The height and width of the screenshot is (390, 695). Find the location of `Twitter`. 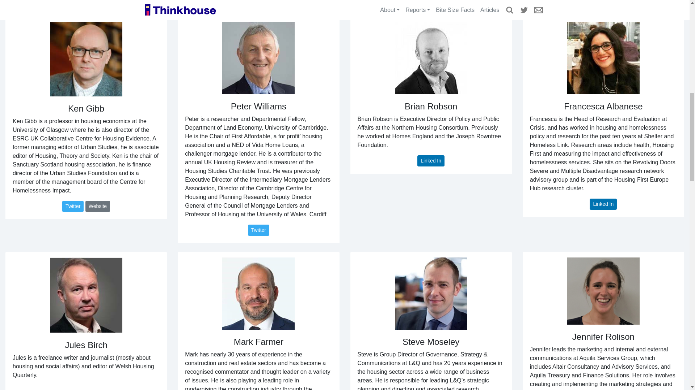

Twitter is located at coordinates (73, 207).